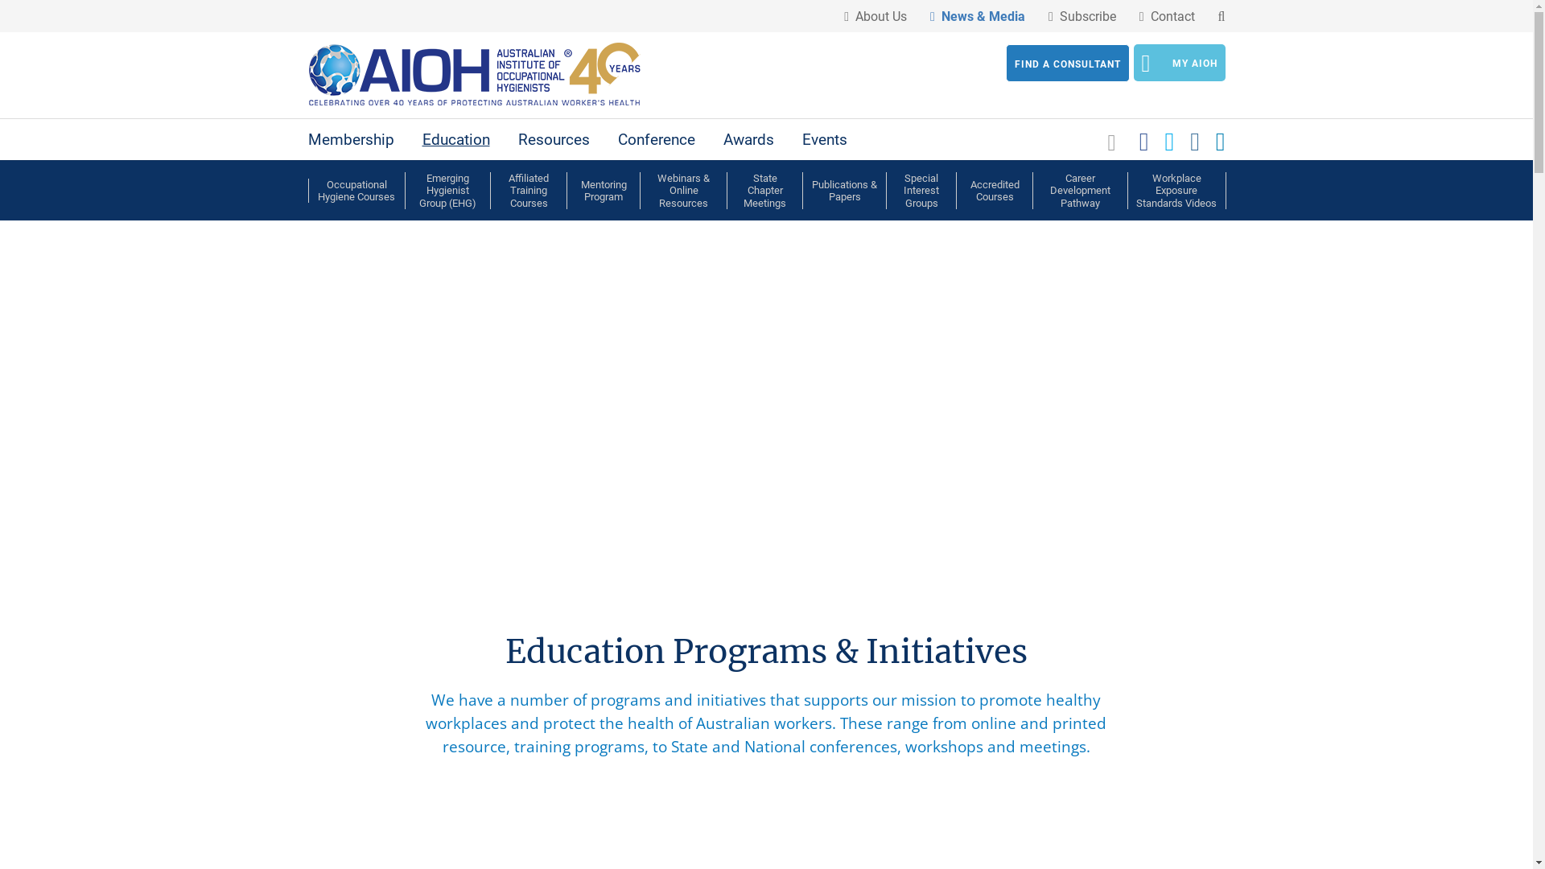 Image resolution: width=1545 pixels, height=869 pixels. Describe the element at coordinates (1080, 191) in the screenshot. I see `Career Development Pathway` at that location.